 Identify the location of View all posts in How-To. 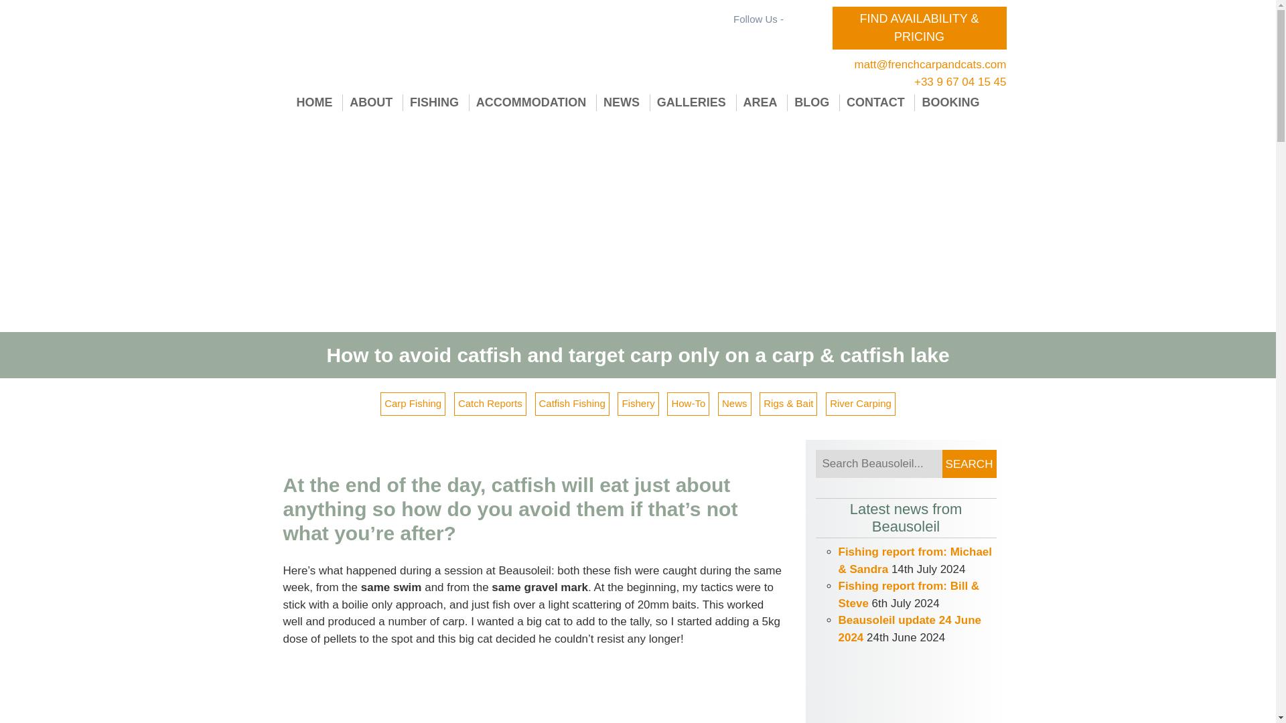
(689, 404).